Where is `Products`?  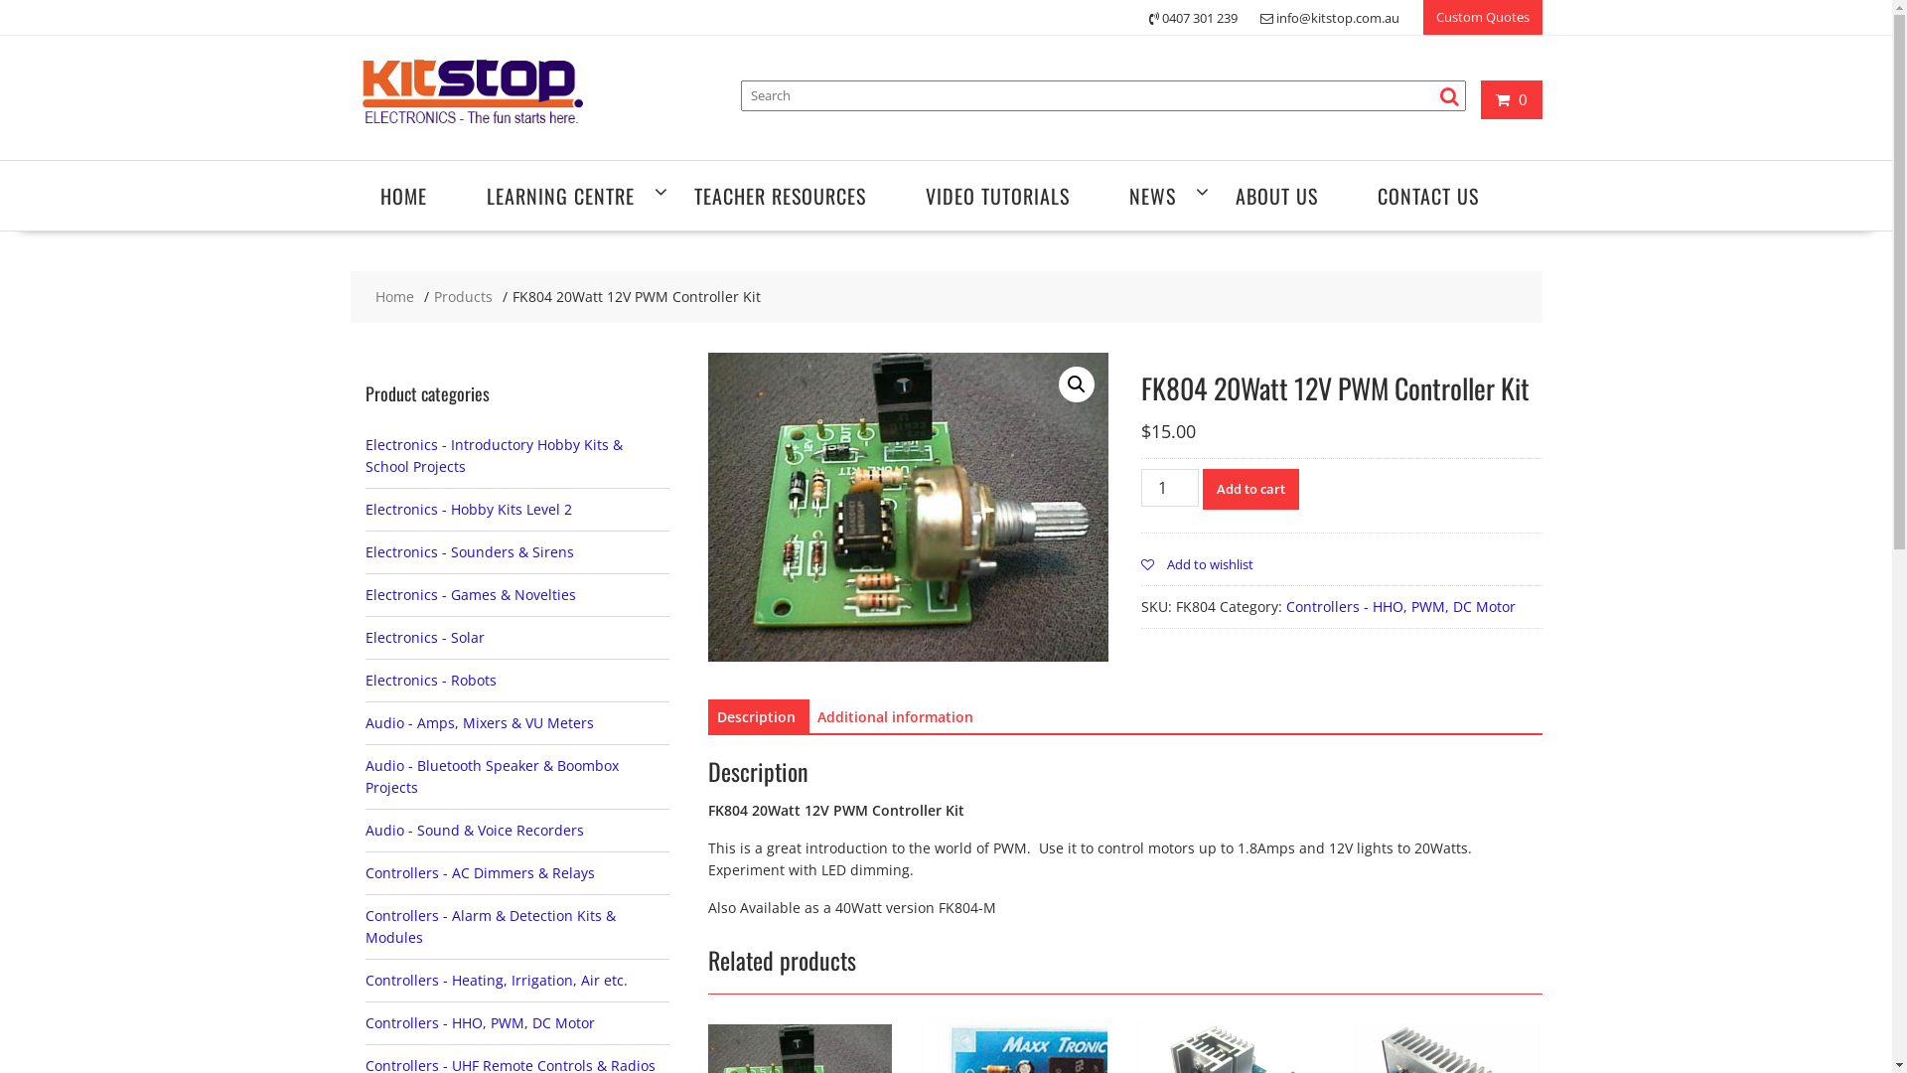
Products is located at coordinates (463, 297).